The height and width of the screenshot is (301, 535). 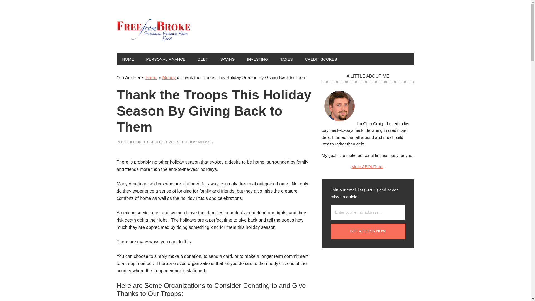 I want to click on More ABOUT me, so click(x=367, y=166).